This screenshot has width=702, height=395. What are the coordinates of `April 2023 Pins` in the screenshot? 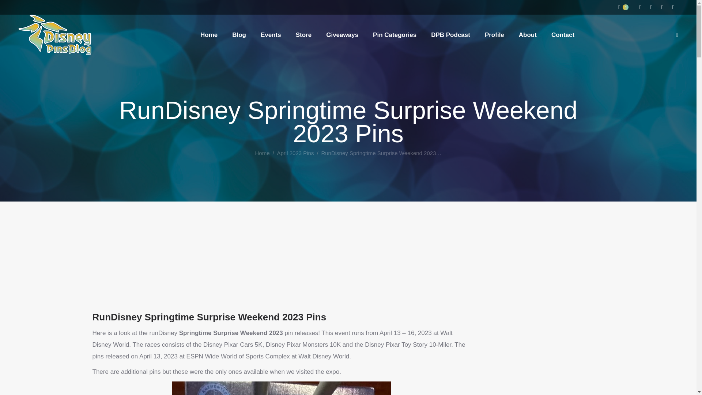 It's located at (295, 153).